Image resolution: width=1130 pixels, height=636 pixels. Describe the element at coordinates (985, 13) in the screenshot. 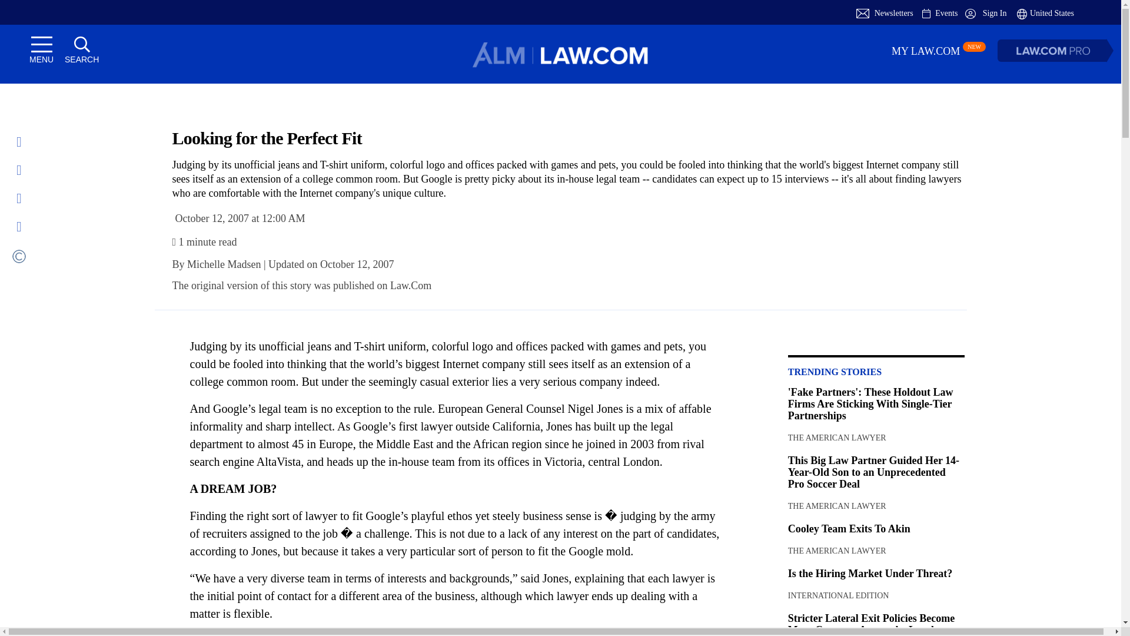

I see `Sign In` at that location.